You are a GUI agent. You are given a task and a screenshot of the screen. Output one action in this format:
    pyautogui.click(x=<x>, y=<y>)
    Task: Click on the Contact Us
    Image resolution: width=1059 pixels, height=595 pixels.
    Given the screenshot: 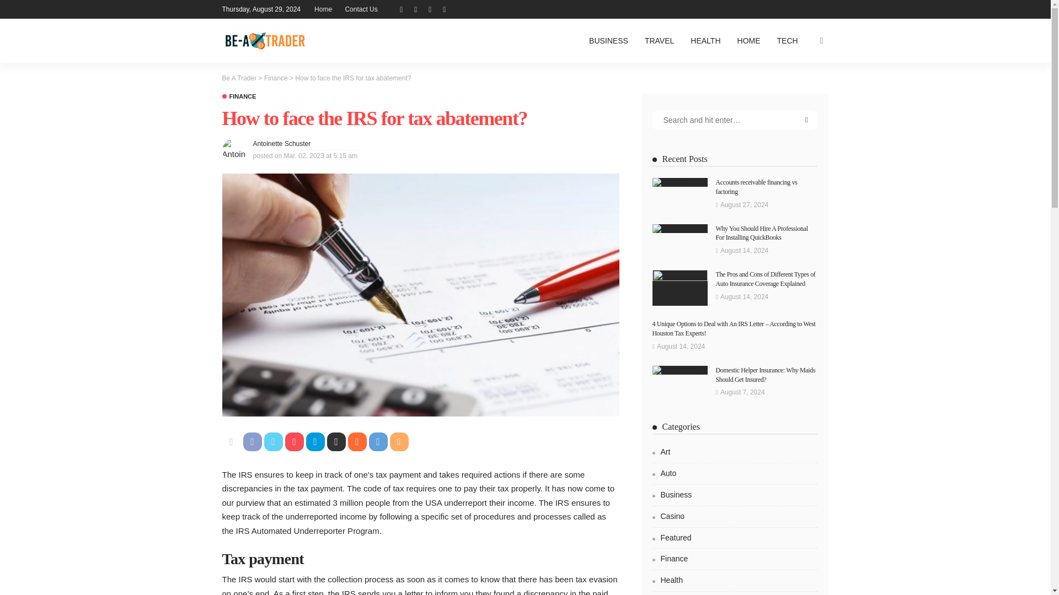 What is the action you would take?
    pyautogui.click(x=361, y=9)
    